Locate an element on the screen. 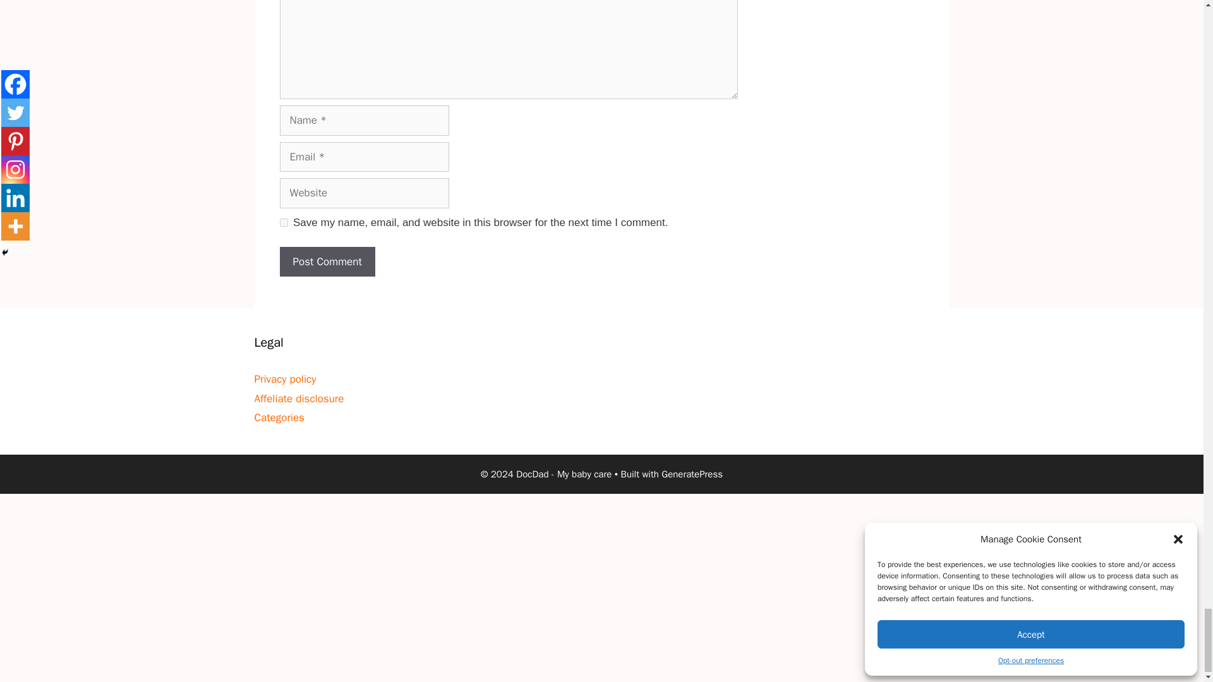 The width and height of the screenshot is (1213, 682). Post Comment is located at coordinates (327, 261).